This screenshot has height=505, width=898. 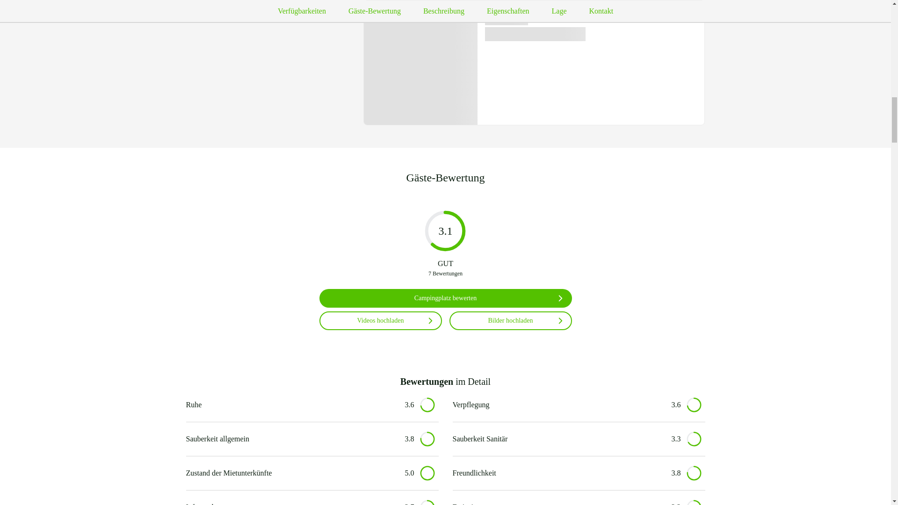 What do you see at coordinates (558, 405) in the screenshot?
I see `Verpflegung` at bounding box center [558, 405].